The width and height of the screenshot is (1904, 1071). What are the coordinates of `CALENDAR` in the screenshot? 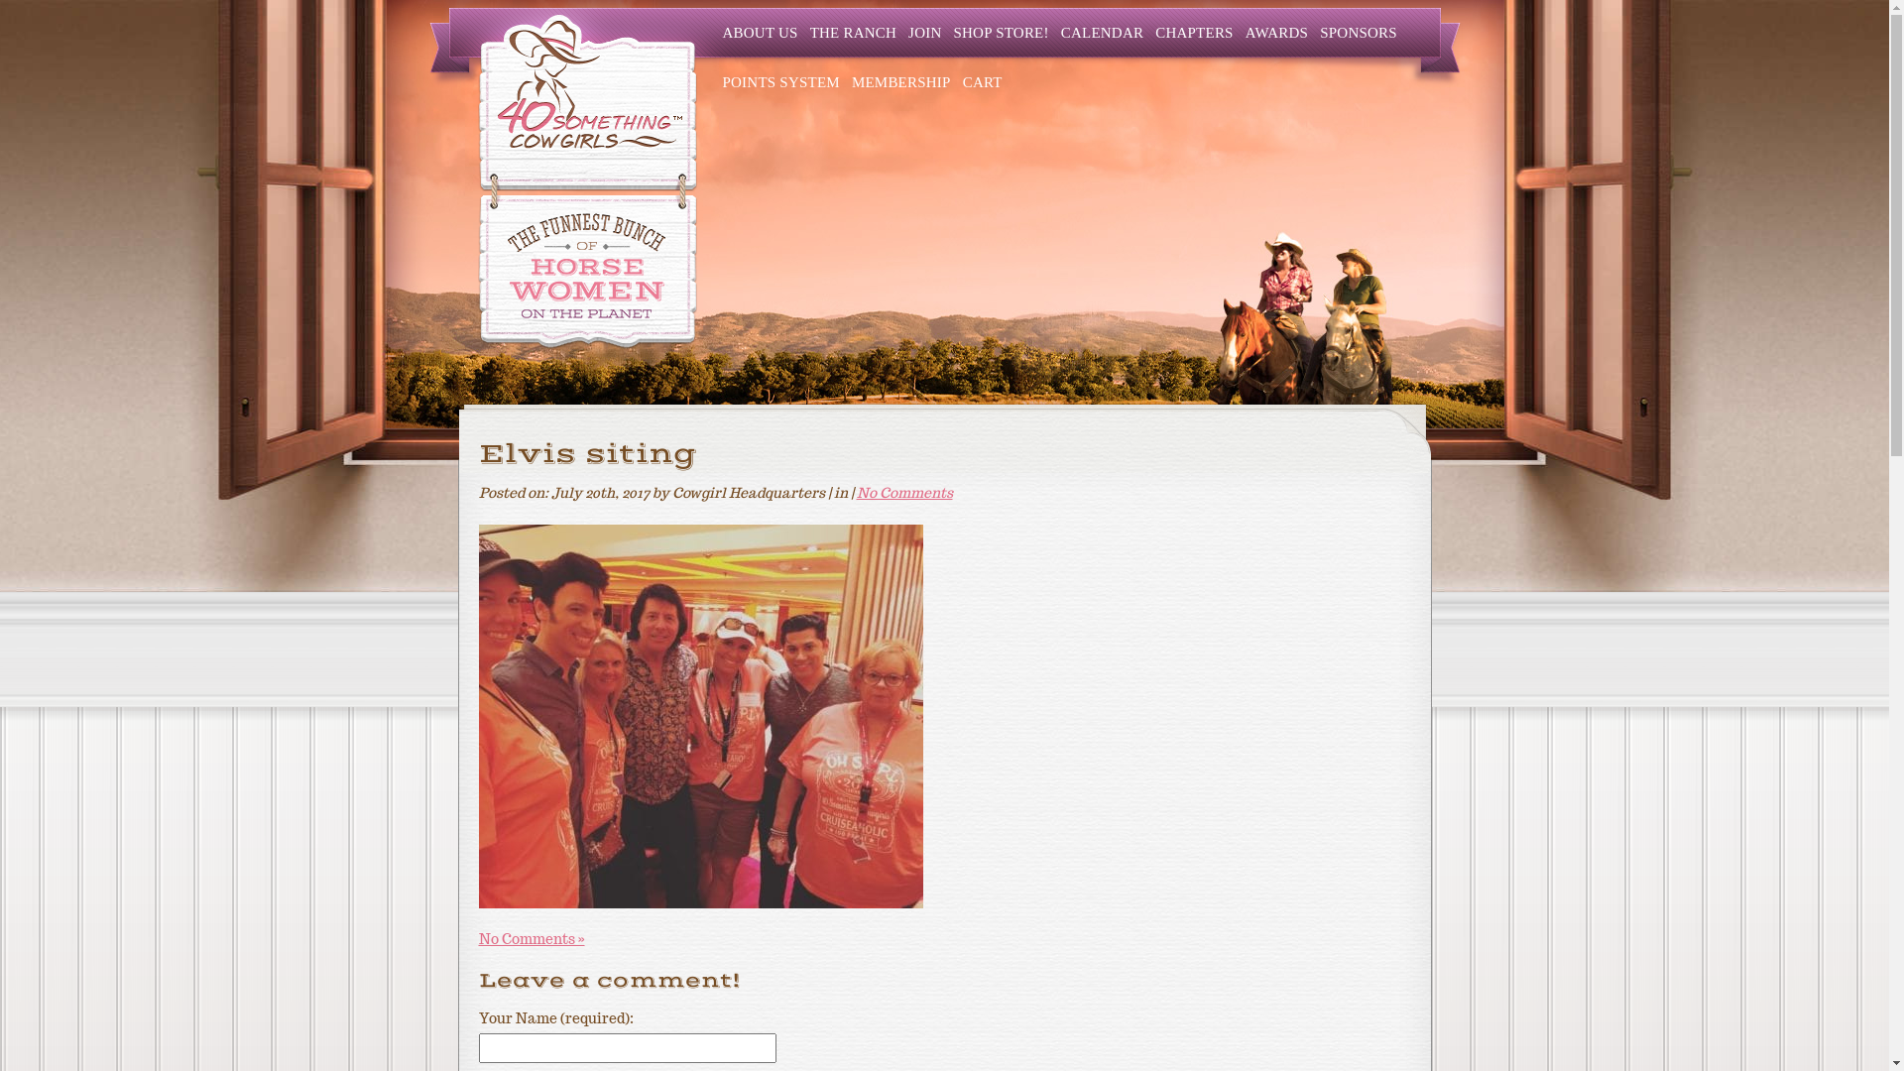 It's located at (1103, 33).